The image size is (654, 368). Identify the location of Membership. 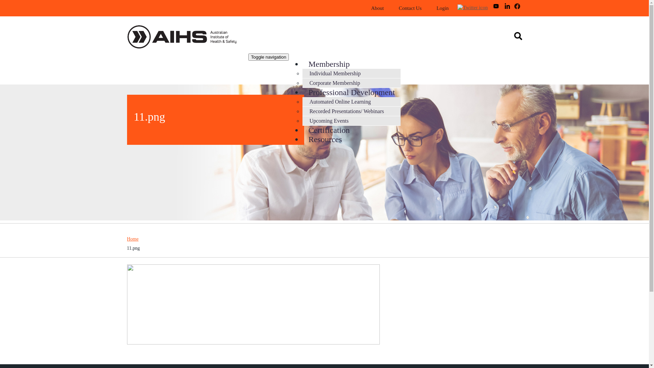
(329, 64).